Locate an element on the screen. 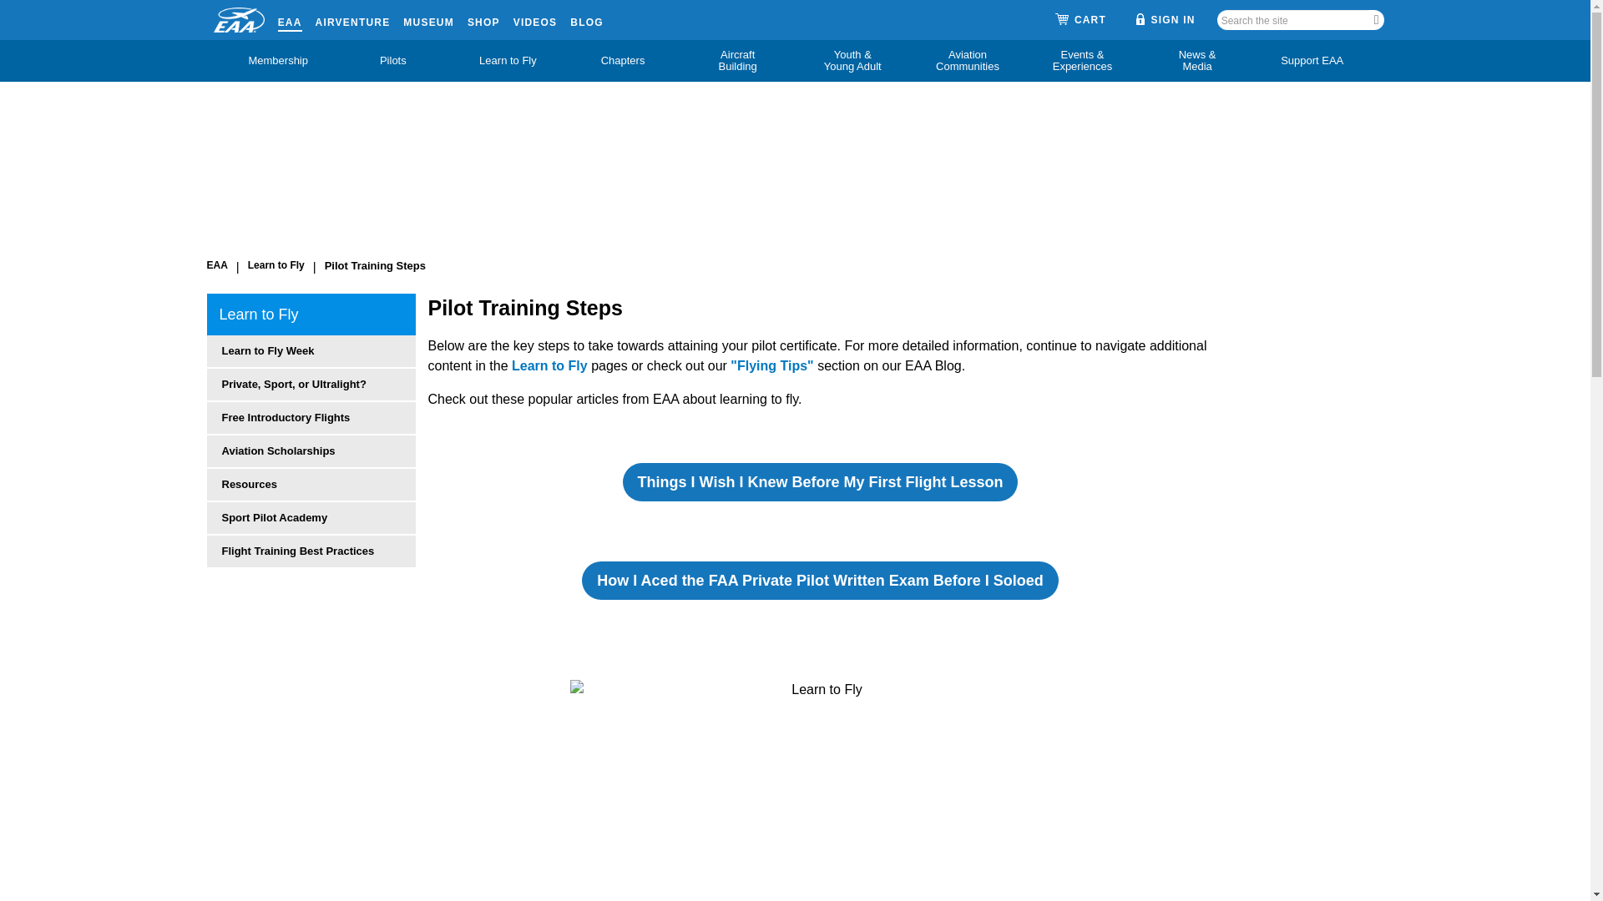 This screenshot has height=901, width=1603. EAA is located at coordinates (290, 19).